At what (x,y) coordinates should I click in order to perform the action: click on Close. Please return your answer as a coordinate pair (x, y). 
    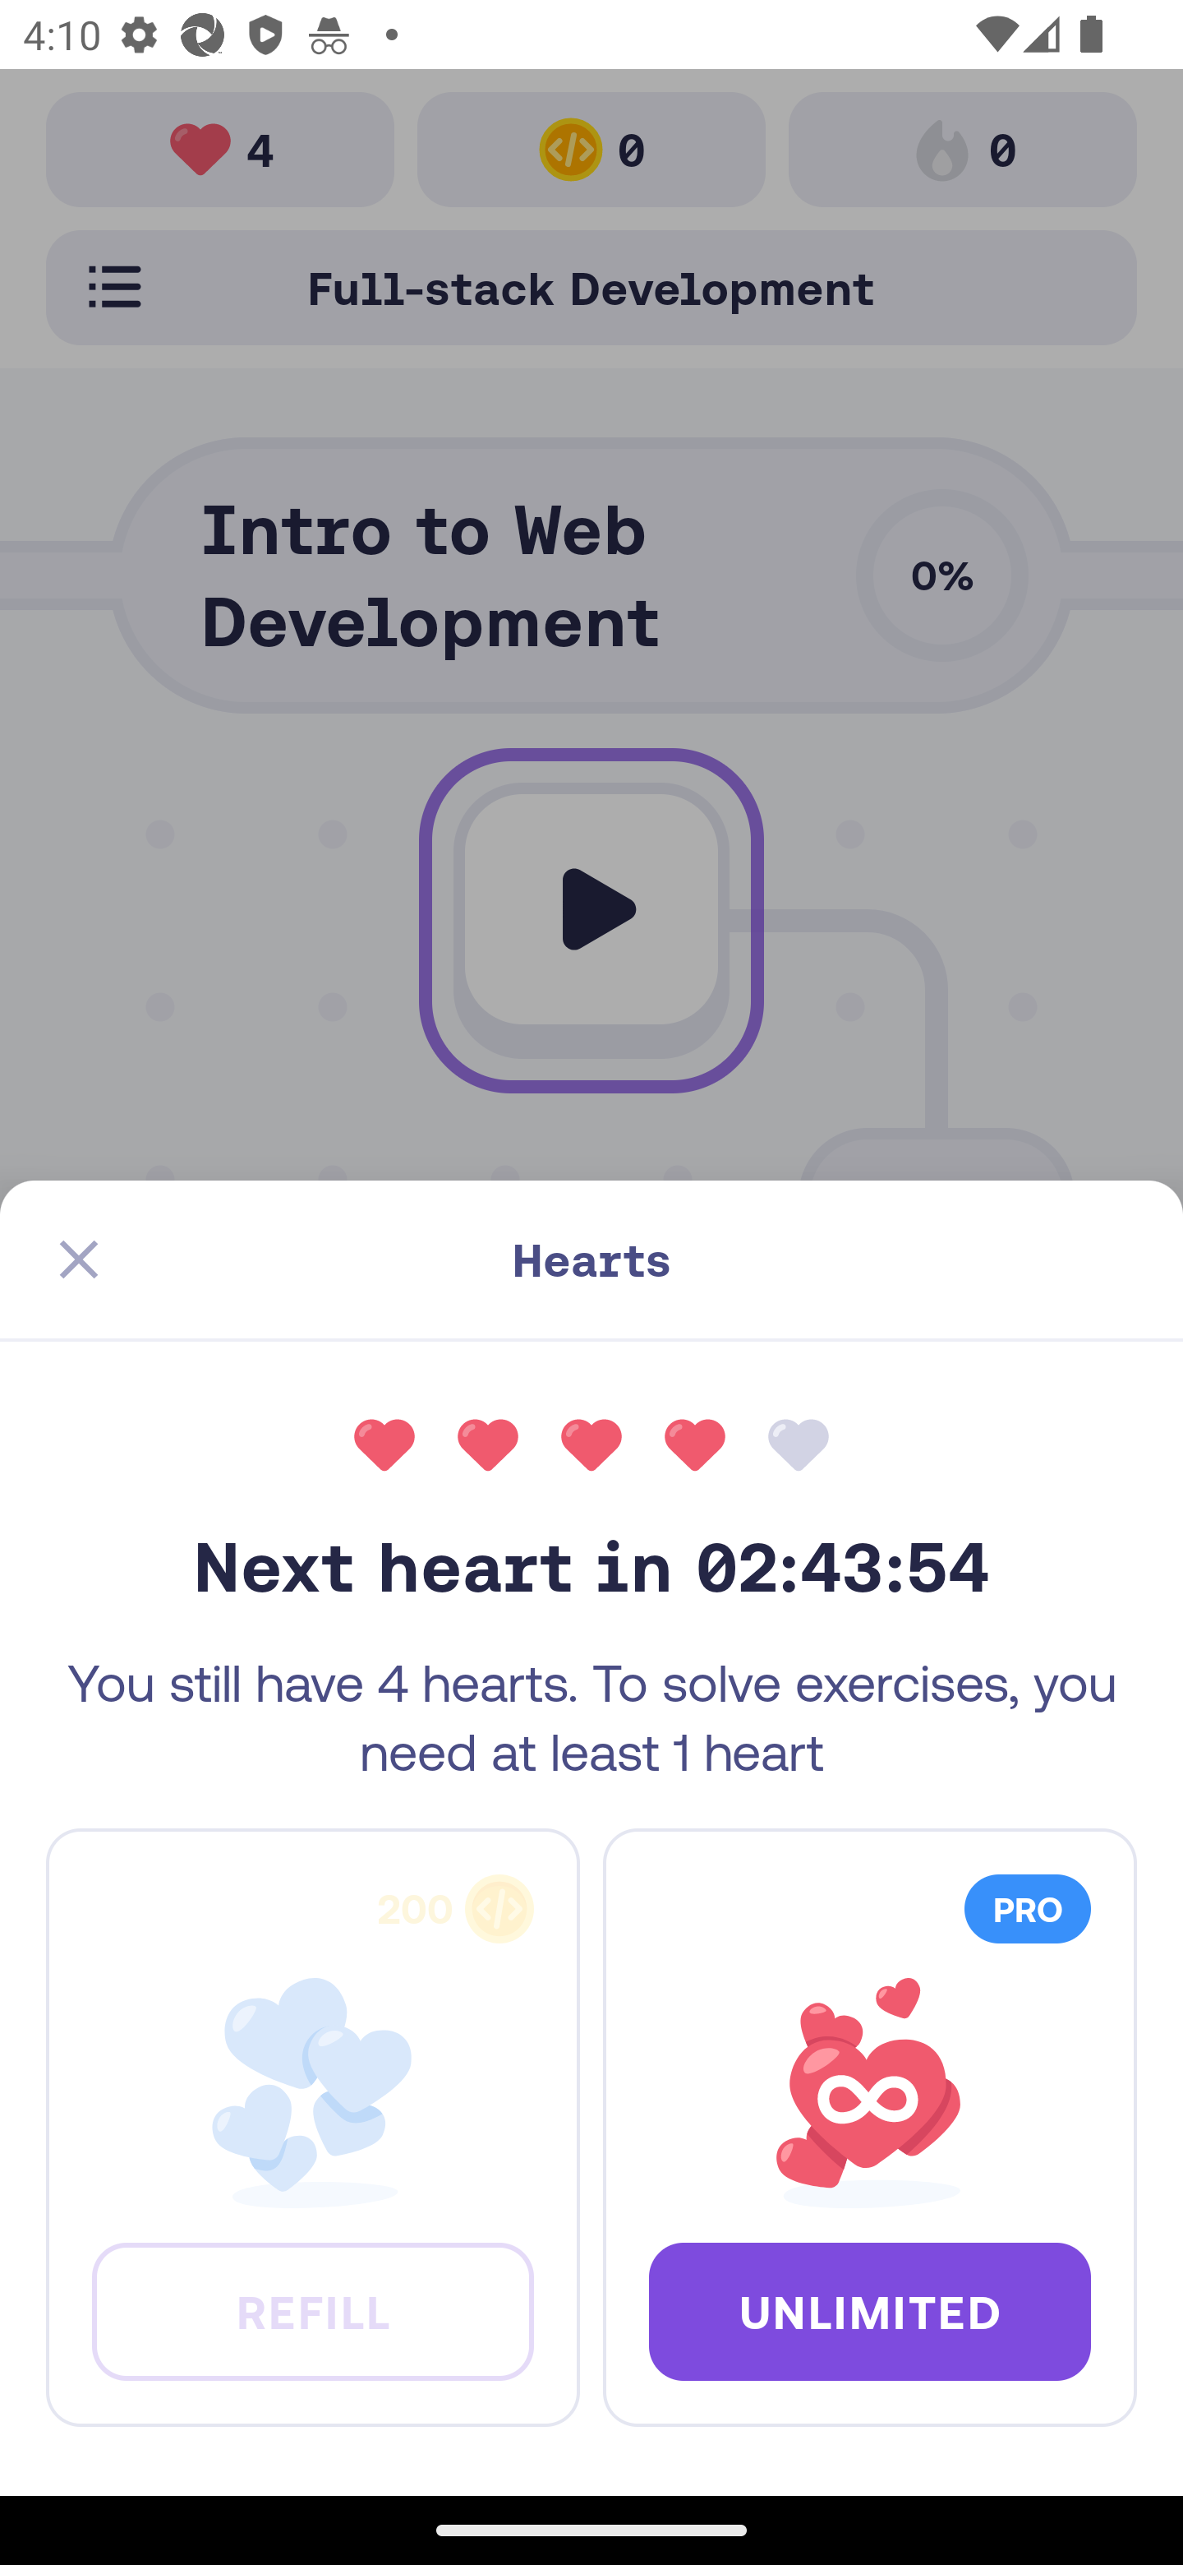
    Looking at the image, I should click on (79, 1259).